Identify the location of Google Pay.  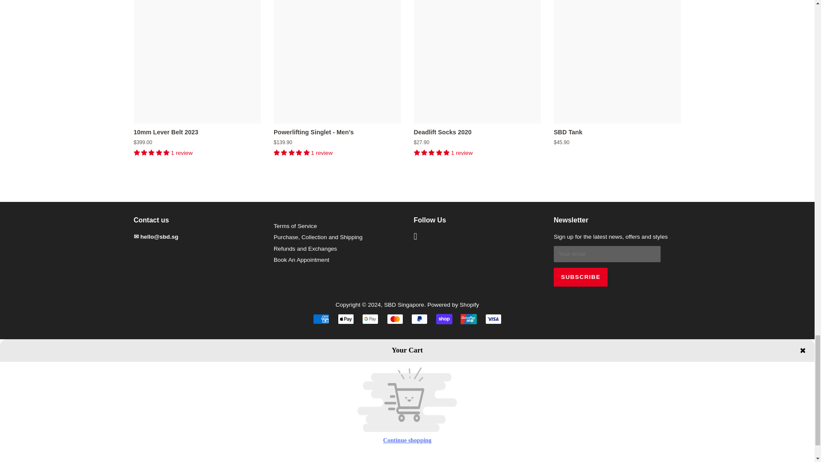
(370, 319).